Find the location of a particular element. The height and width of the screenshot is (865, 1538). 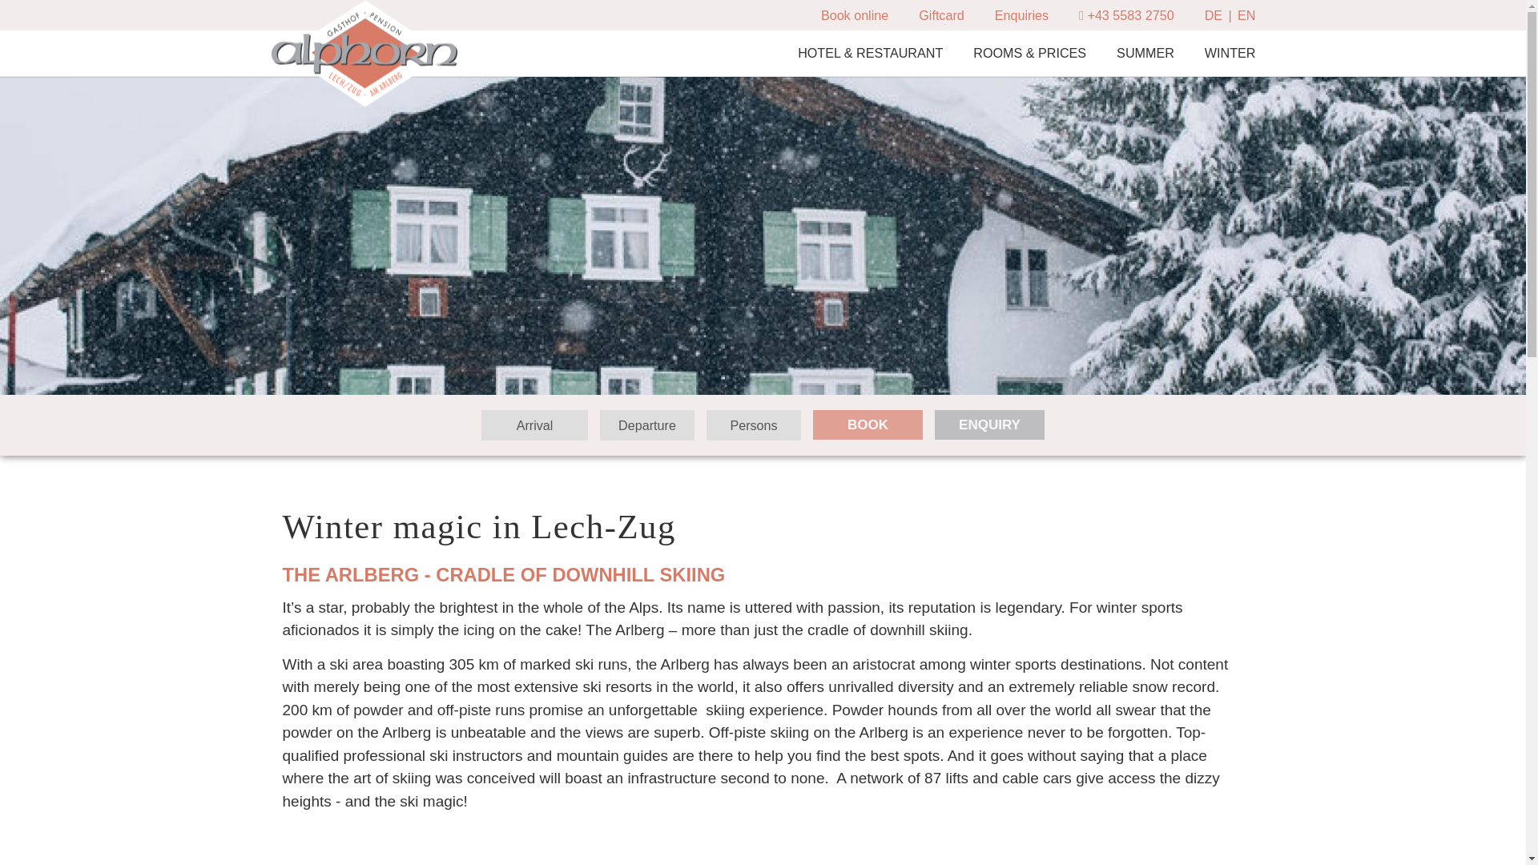

Persons is located at coordinates (753, 424).